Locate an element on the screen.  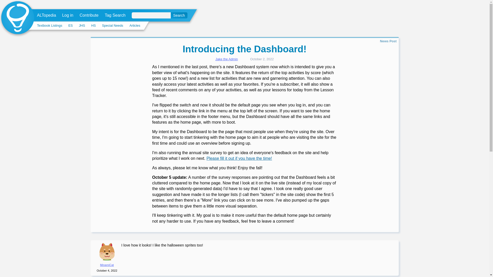
Textbook Listings is located at coordinates (49, 25).